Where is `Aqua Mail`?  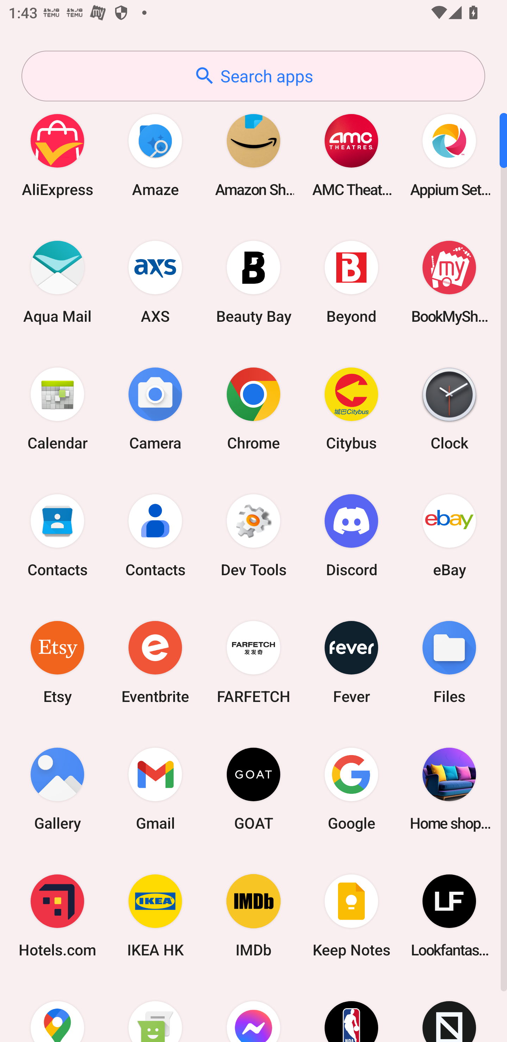
Aqua Mail is located at coordinates (57, 282).